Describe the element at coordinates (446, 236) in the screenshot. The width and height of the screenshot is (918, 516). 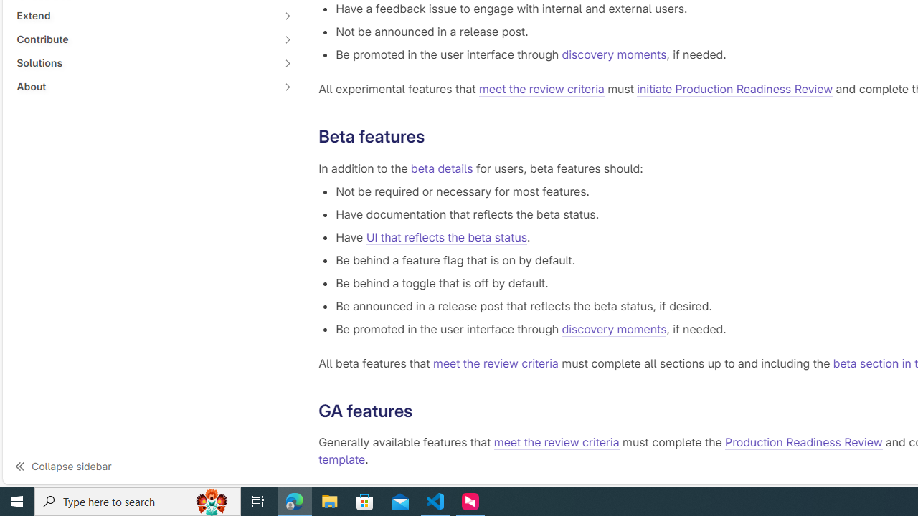
I see `UI that reflects the beta status` at that location.